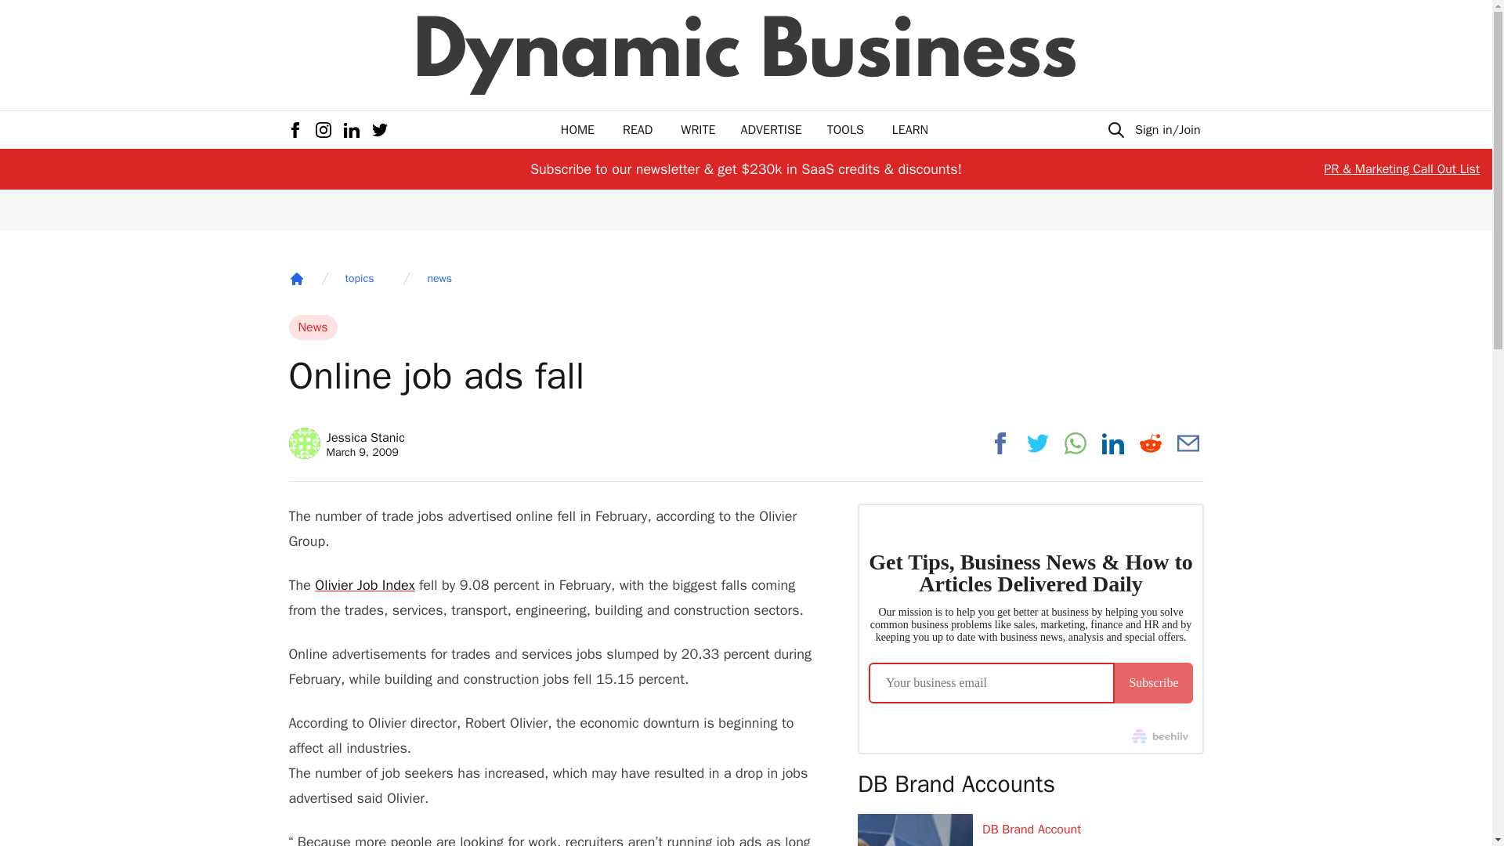 The height and width of the screenshot is (846, 1504). Describe the element at coordinates (577, 130) in the screenshot. I see `HOME` at that location.